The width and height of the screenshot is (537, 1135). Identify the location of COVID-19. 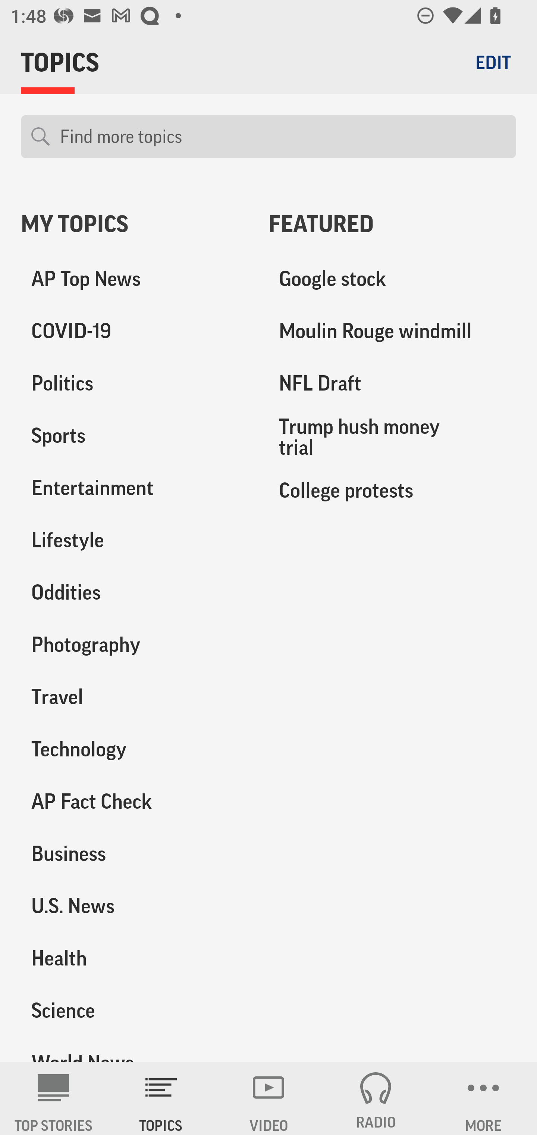
(134, 331).